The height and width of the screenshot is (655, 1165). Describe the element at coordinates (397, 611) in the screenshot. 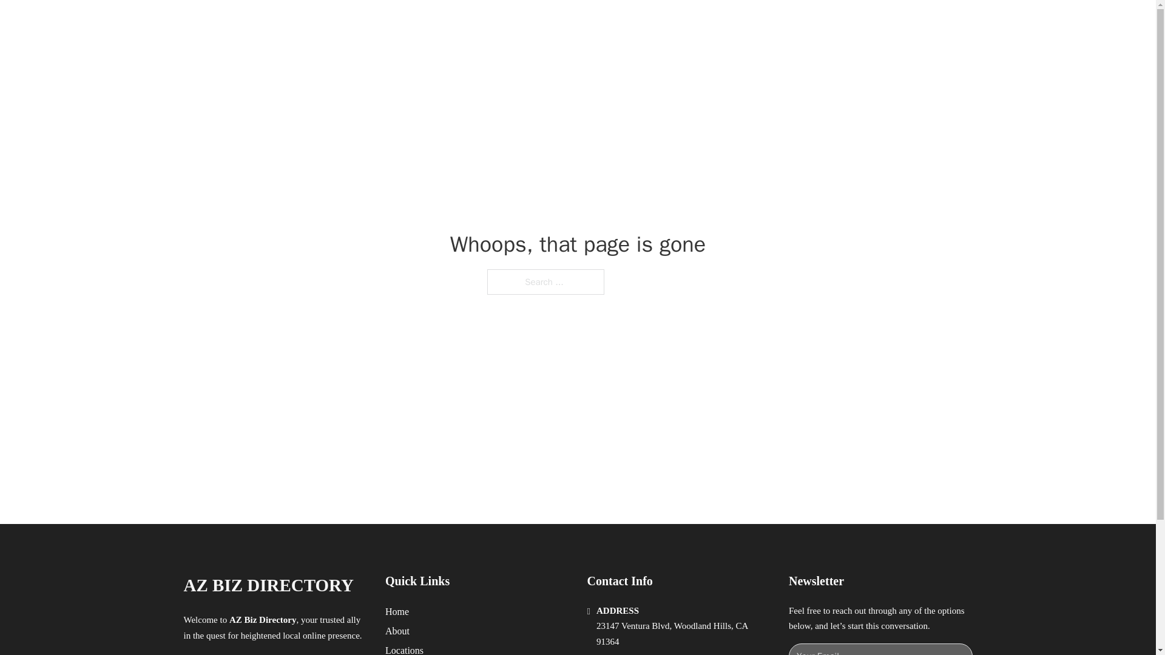

I see `Home` at that location.